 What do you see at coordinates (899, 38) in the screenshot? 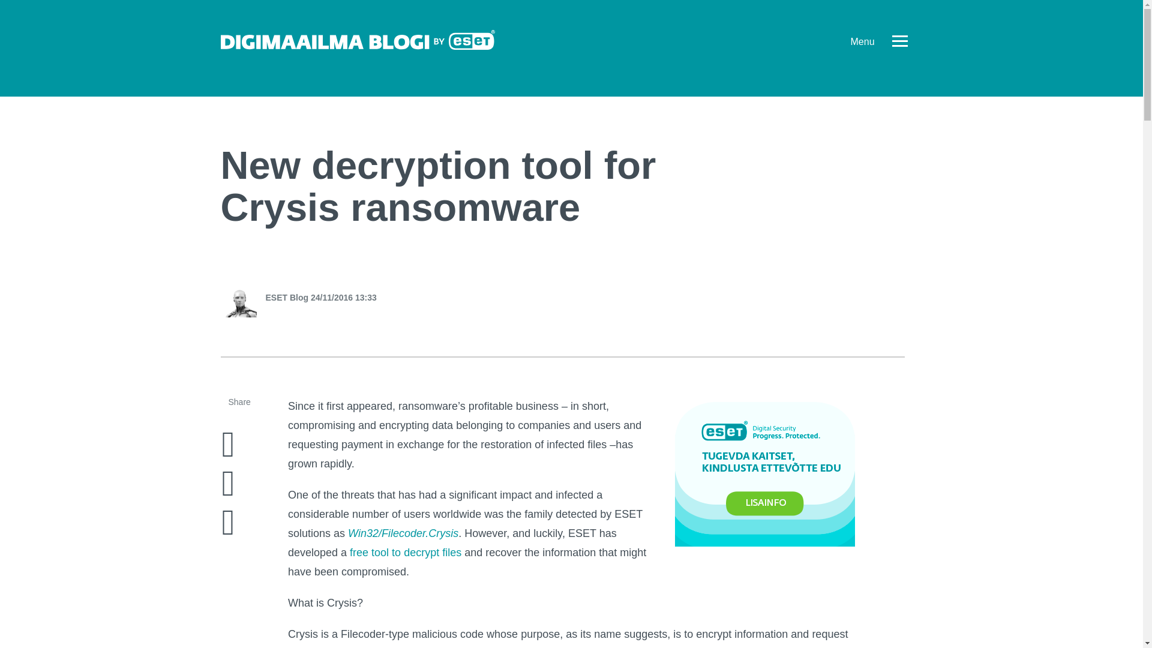
I see `toggle menu` at bounding box center [899, 38].